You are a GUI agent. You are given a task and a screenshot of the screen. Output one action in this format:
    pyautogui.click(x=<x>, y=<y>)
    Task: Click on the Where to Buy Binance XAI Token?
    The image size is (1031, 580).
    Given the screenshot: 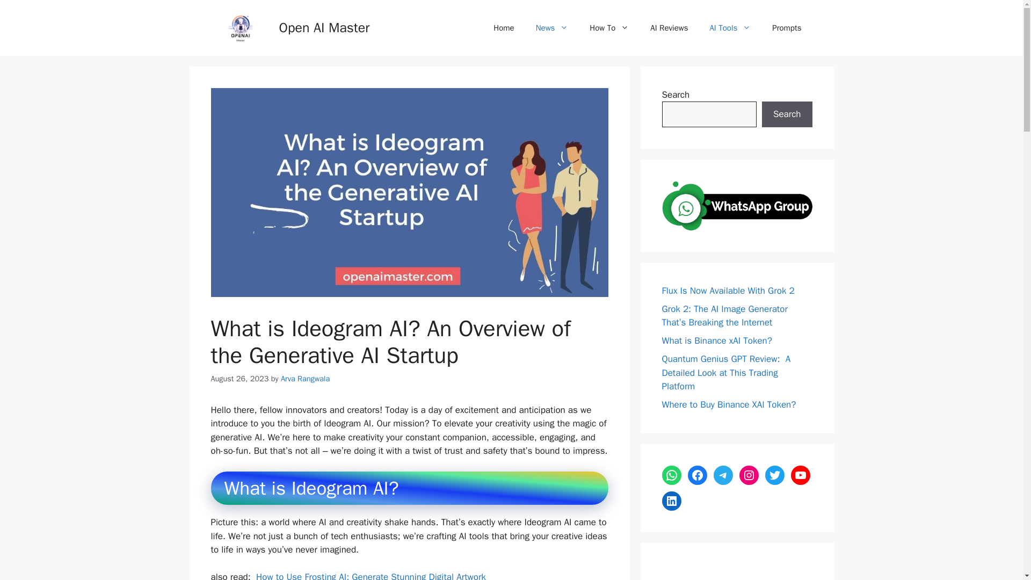 What is the action you would take?
    pyautogui.click(x=729, y=404)
    